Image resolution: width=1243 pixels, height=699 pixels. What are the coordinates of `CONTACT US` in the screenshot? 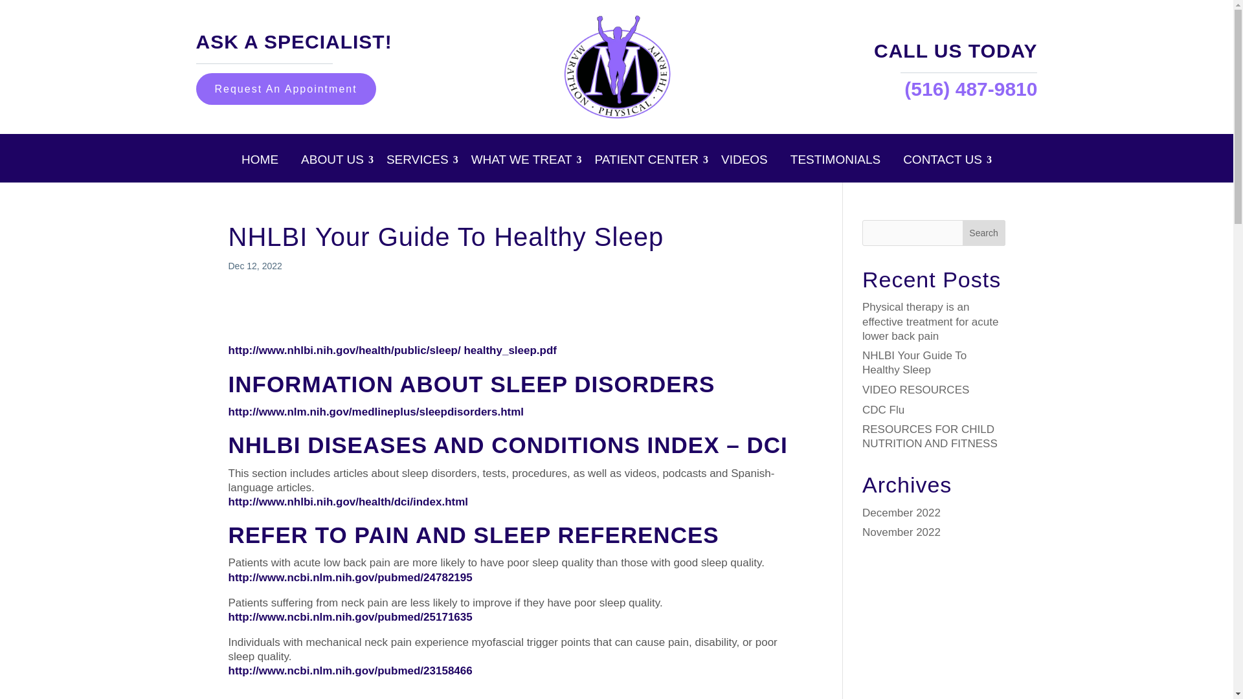 It's located at (948, 162).